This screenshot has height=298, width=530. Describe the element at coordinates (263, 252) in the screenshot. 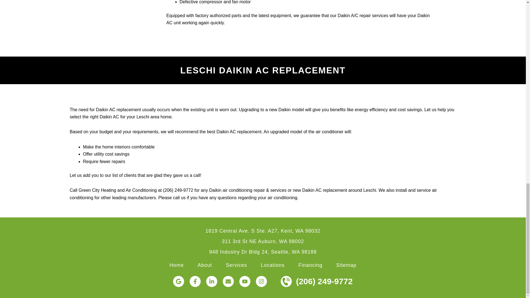

I see `948 Industry Dr Bldg 24, Seattle, WA 98188` at that location.